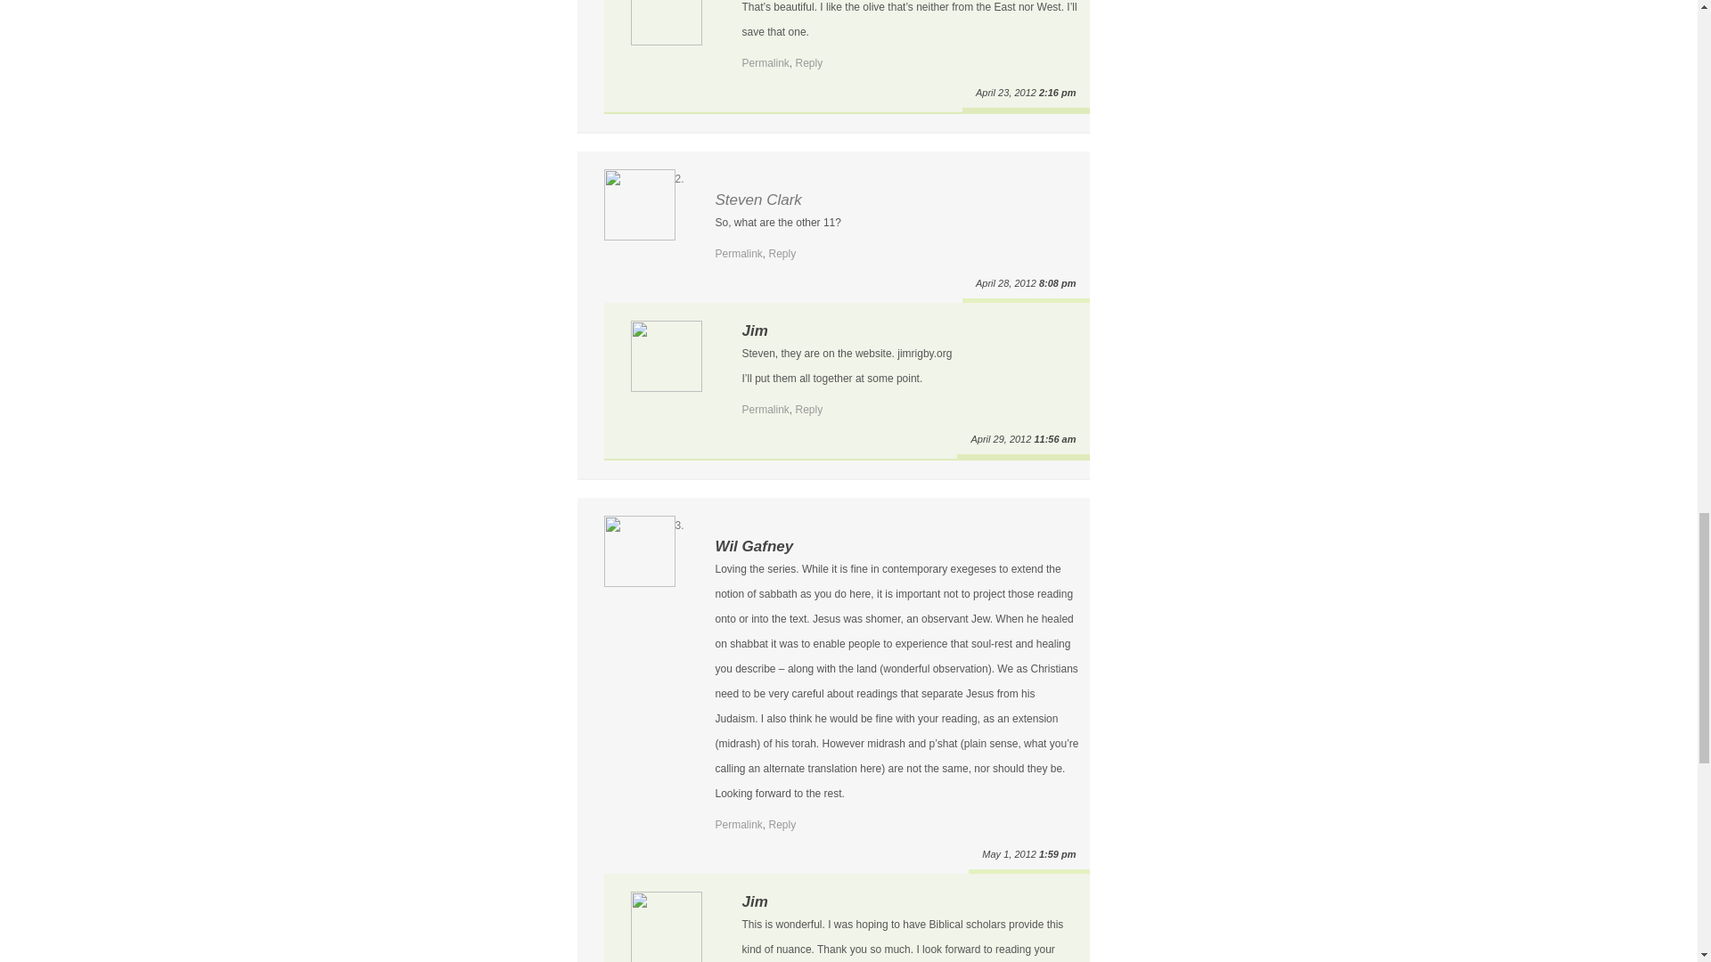 The height and width of the screenshot is (962, 1711). Describe the element at coordinates (809, 62) in the screenshot. I see `Reply` at that location.